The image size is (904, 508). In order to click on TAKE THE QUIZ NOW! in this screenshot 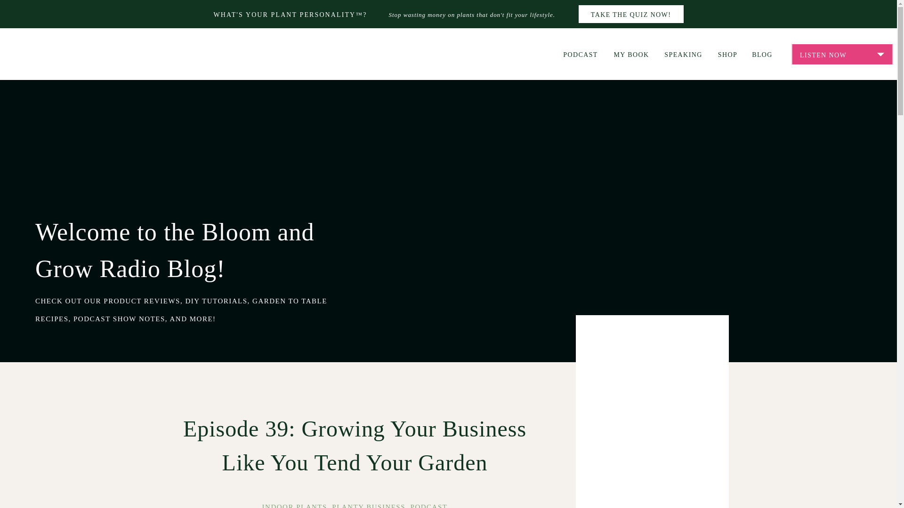, I will do `click(631, 14)`.